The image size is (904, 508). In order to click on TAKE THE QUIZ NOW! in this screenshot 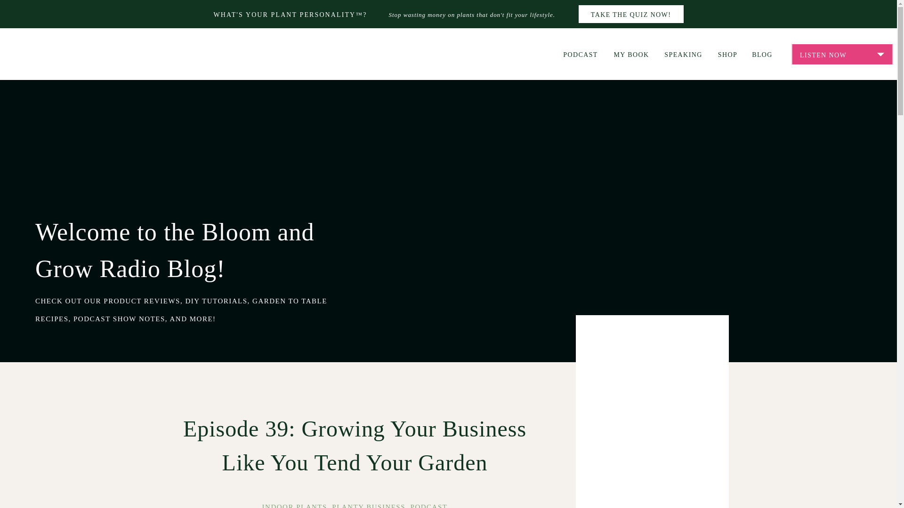, I will do `click(631, 14)`.